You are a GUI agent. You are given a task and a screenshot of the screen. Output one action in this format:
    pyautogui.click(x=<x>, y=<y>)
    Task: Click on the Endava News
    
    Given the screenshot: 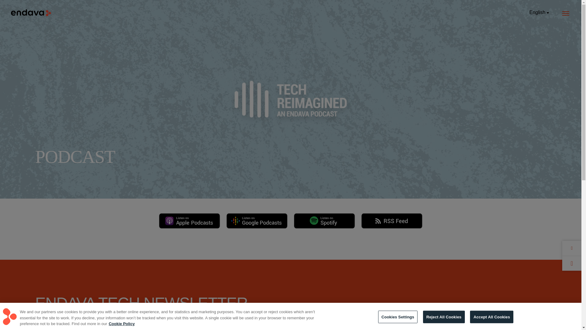 What is the action you would take?
    pyautogui.click(x=454, y=321)
    